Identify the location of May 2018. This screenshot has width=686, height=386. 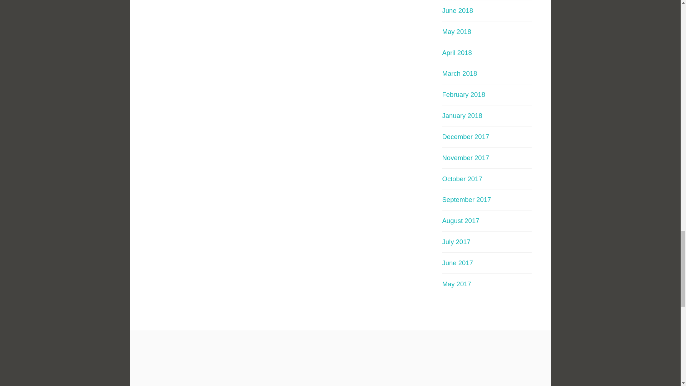
(457, 31).